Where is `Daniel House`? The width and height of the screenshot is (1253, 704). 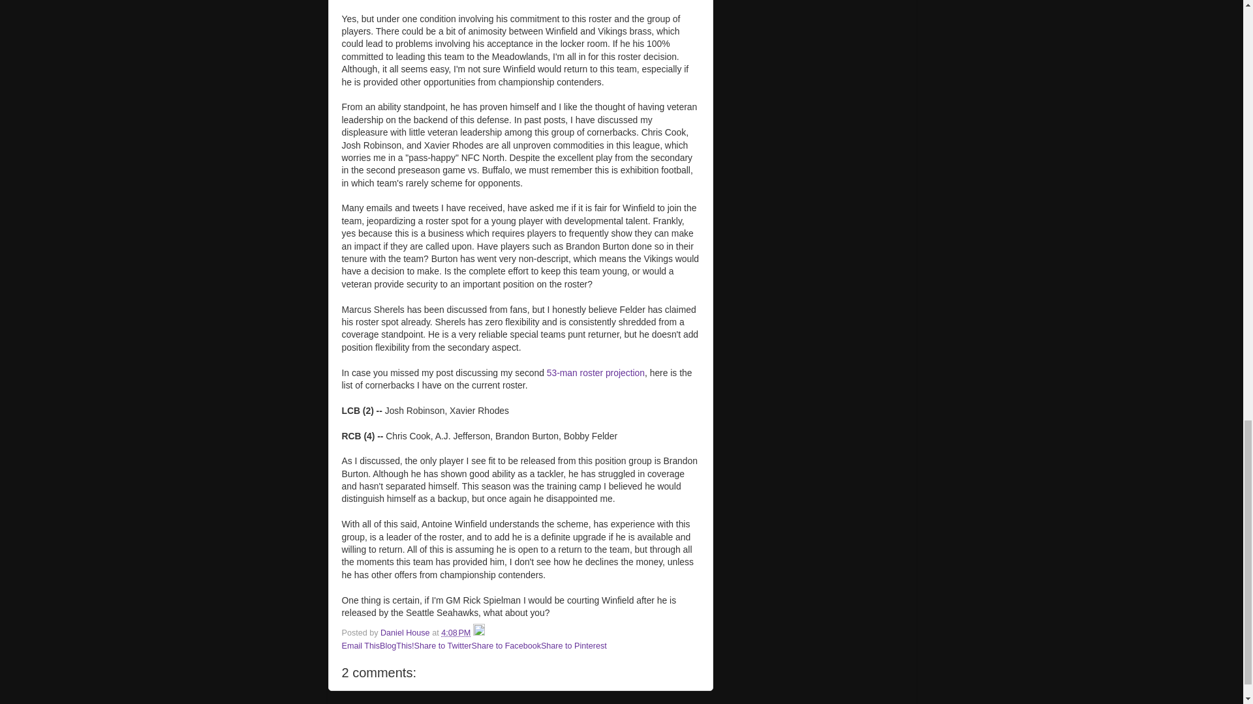 Daniel House is located at coordinates (406, 633).